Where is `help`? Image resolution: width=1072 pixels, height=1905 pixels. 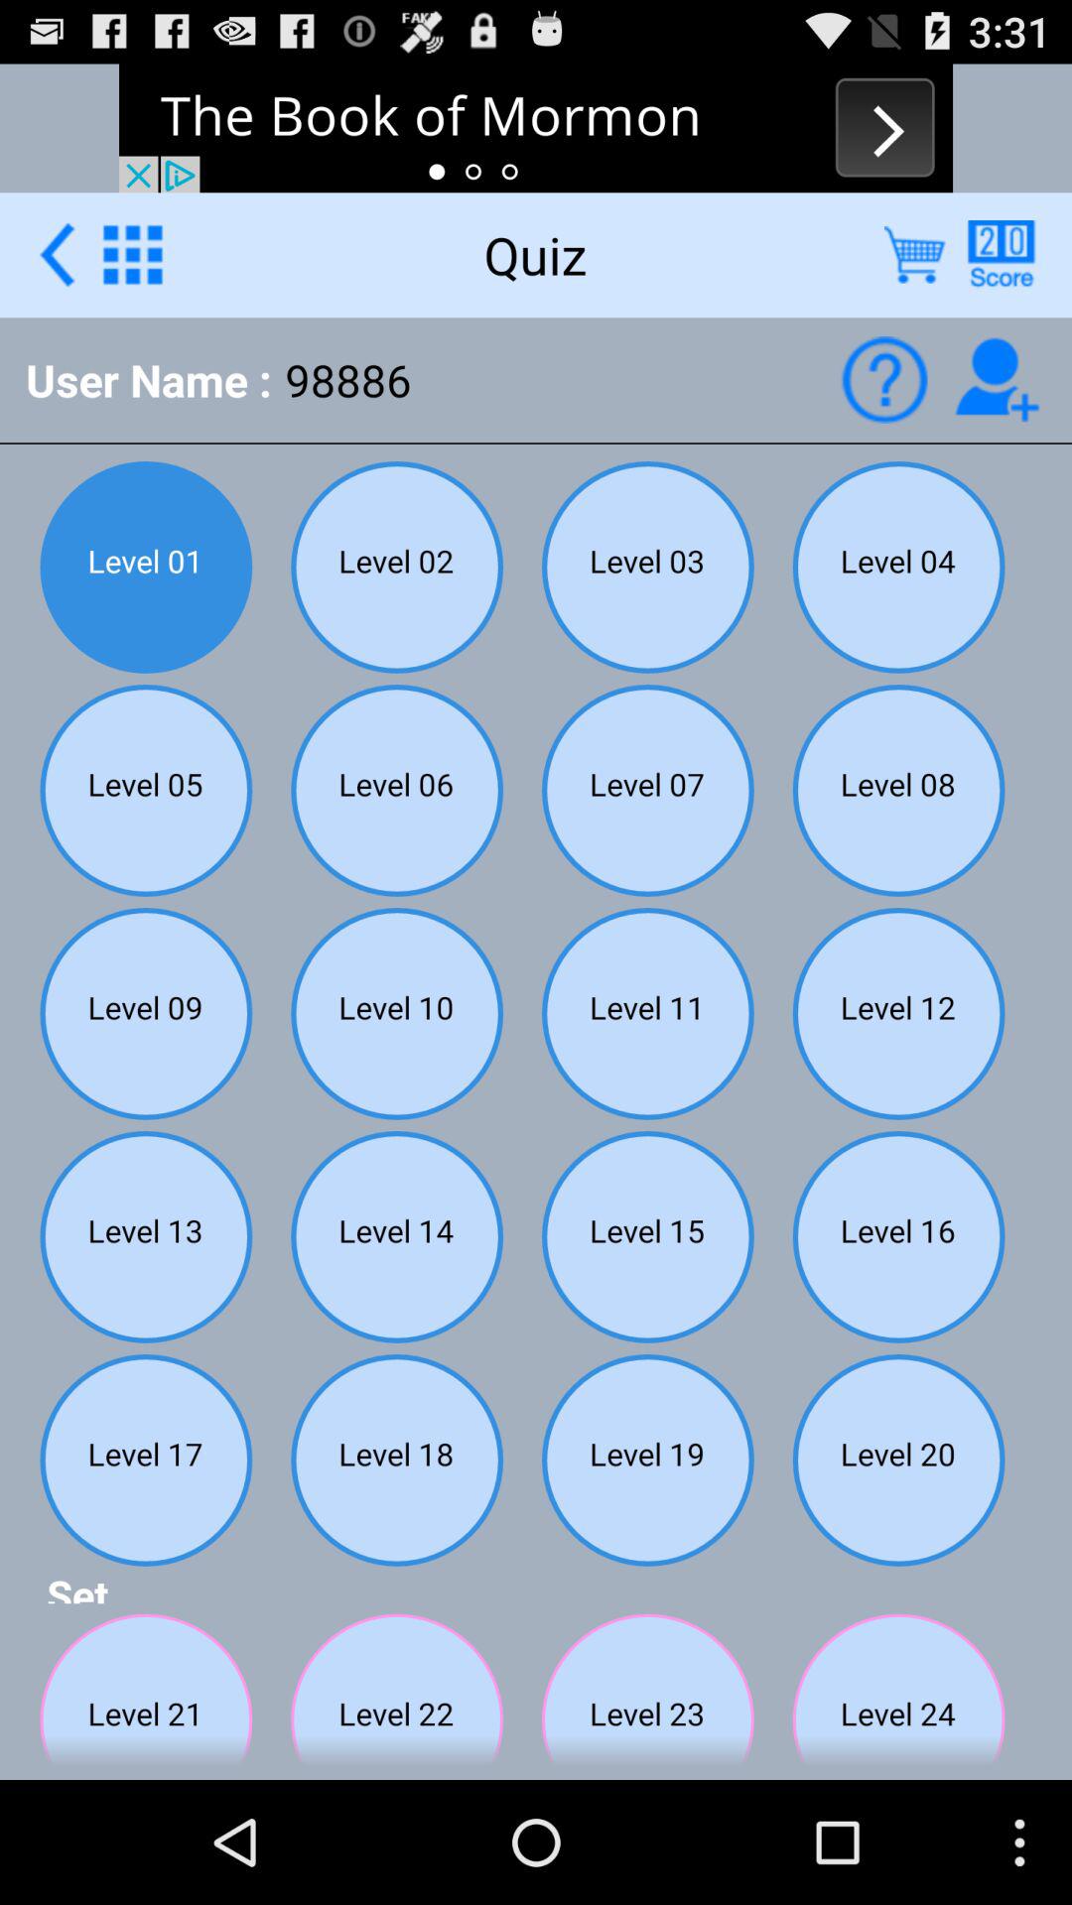 help is located at coordinates (1001, 254).